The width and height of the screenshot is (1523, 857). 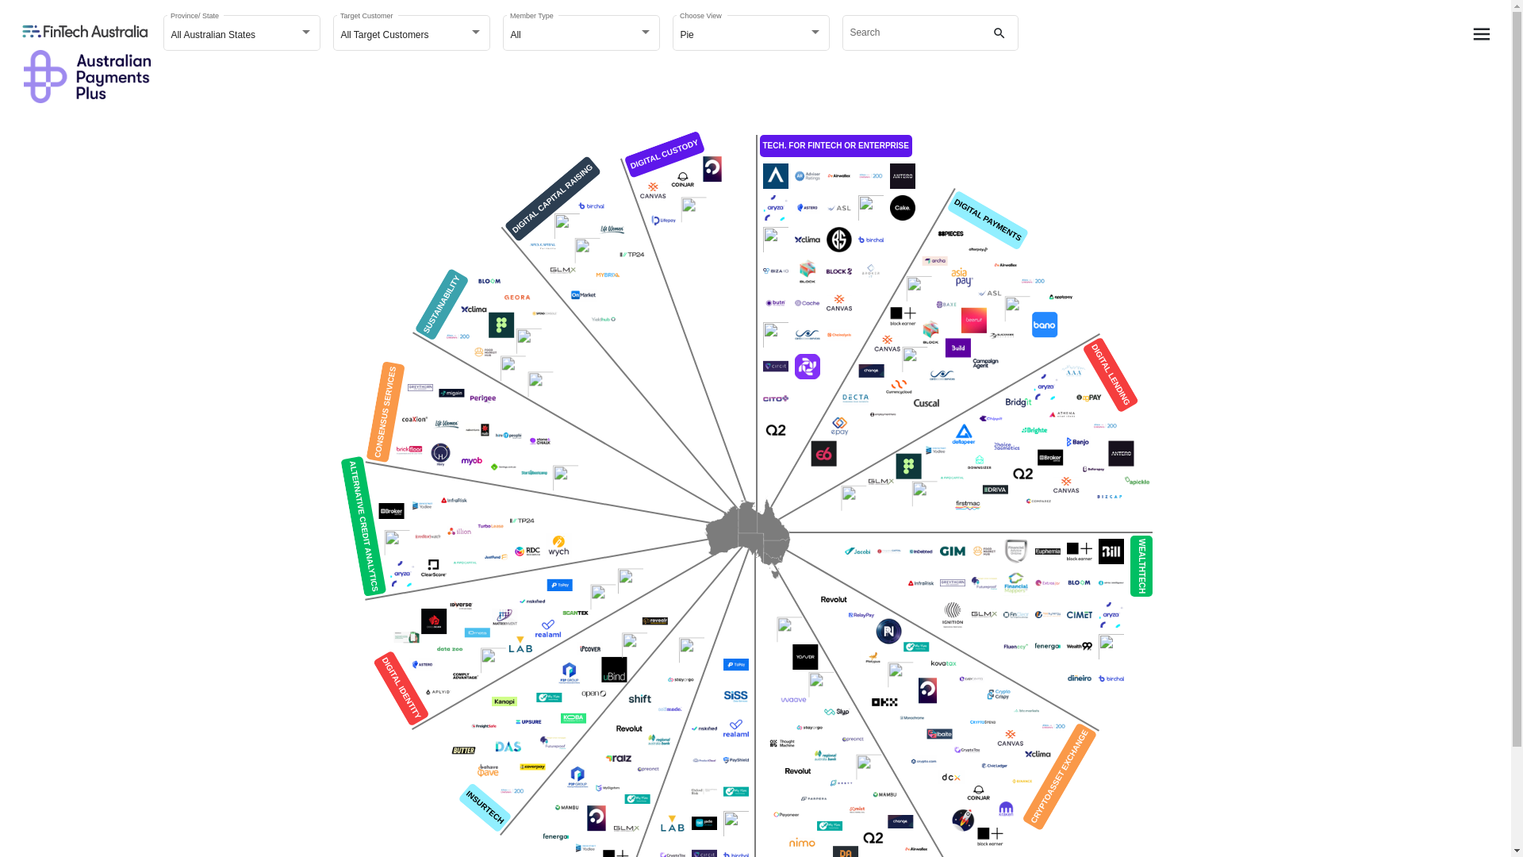 I want to click on Antero Software, so click(x=903, y=176).